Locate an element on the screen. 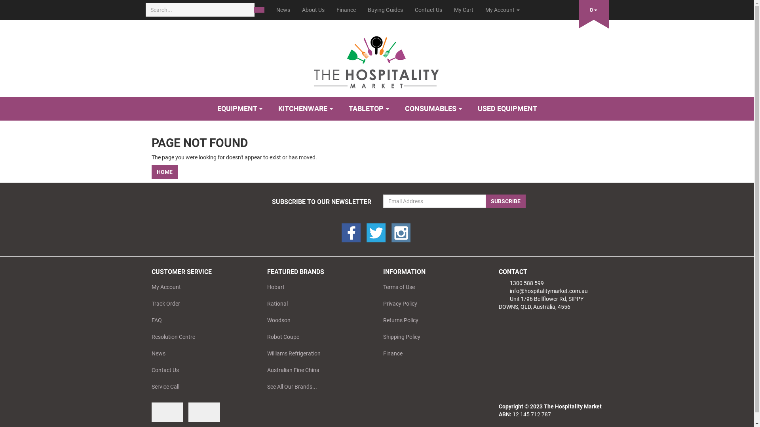  Search is located at coordinates (259, 10).